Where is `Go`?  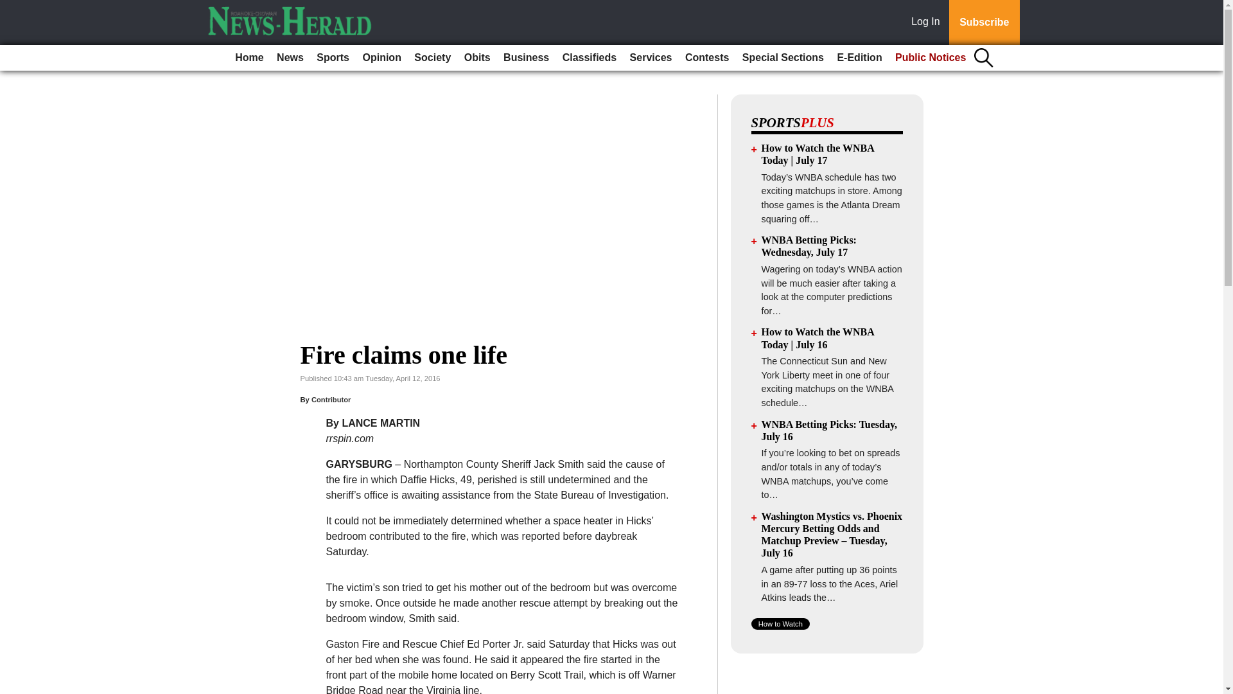 Go is located at coordinates (12, 8).